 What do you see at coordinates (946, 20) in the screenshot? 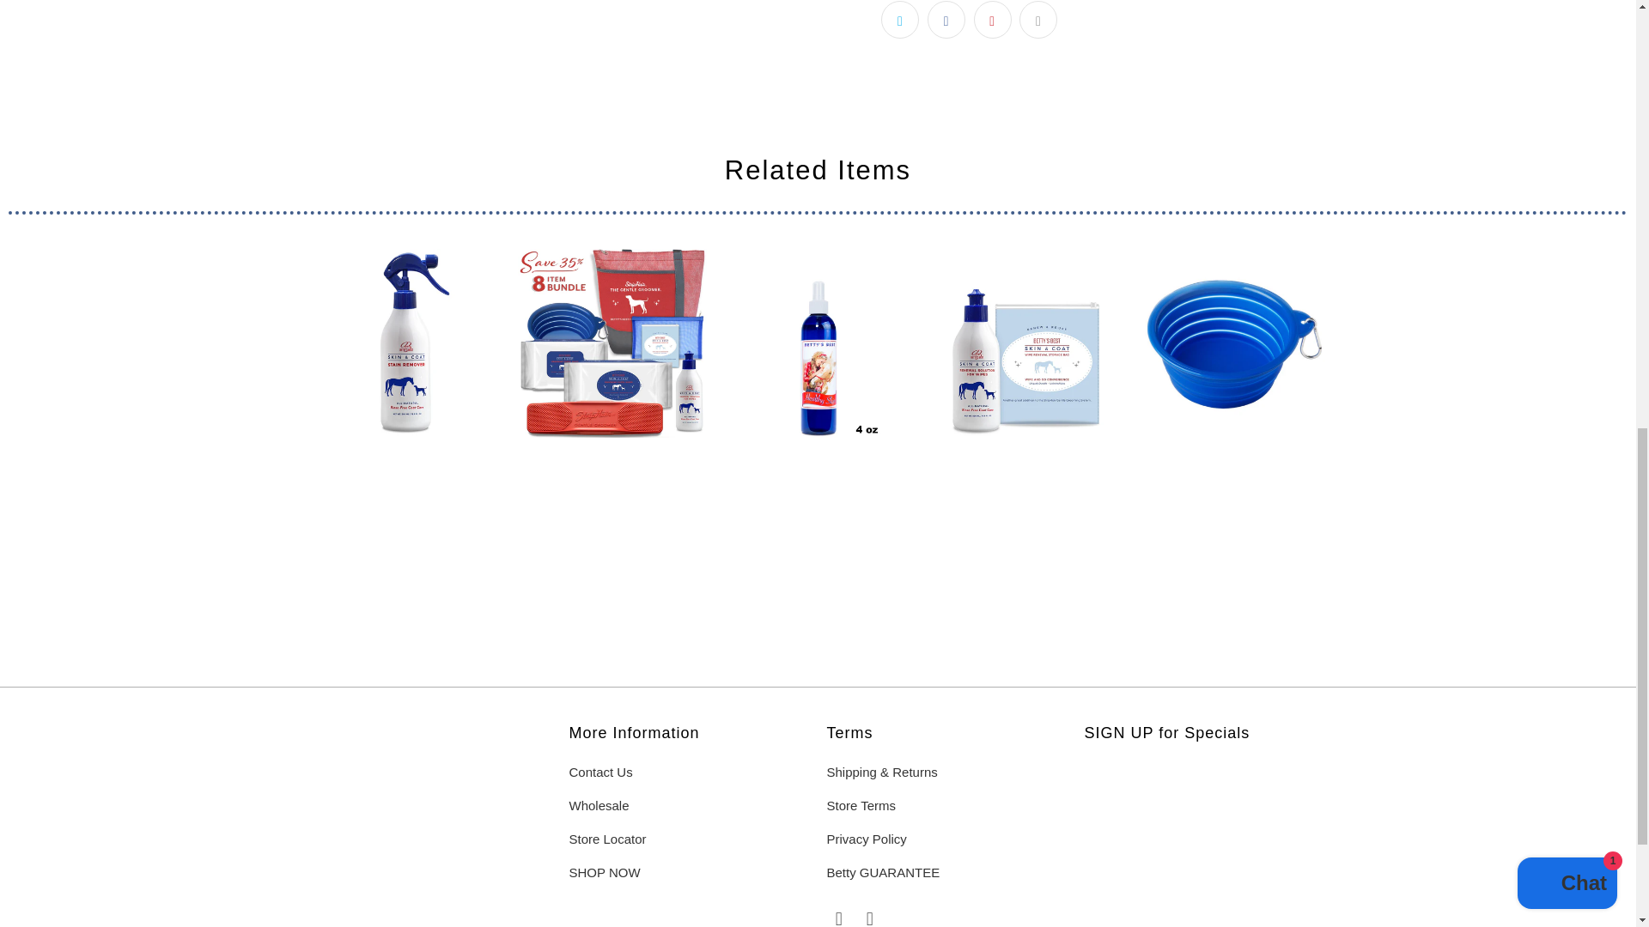
I see `Share this on Facebook` at bounding box center [946, 20].